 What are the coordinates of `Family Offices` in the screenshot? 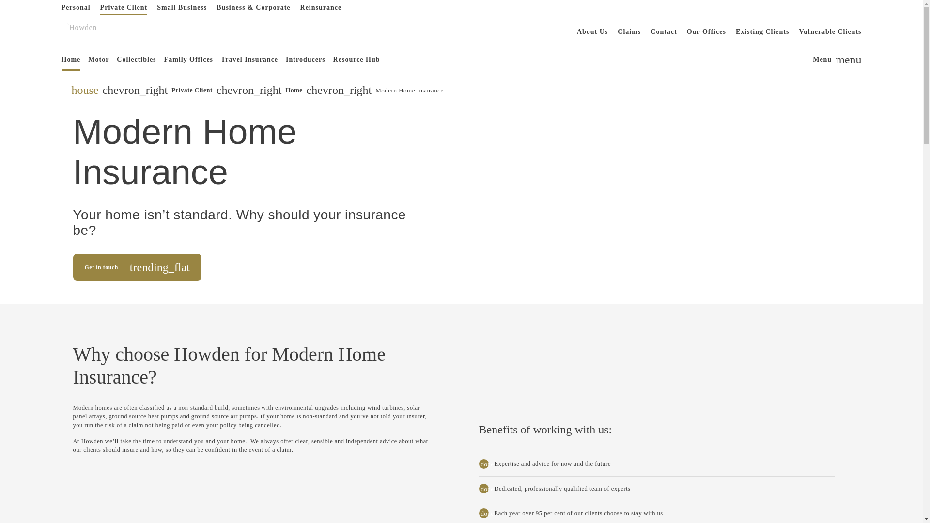 It's located at (188, 59).